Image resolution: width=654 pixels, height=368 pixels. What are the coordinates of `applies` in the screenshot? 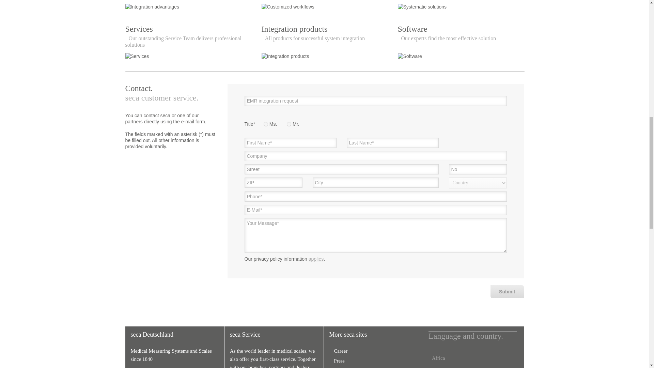 It's located at (316, 259).